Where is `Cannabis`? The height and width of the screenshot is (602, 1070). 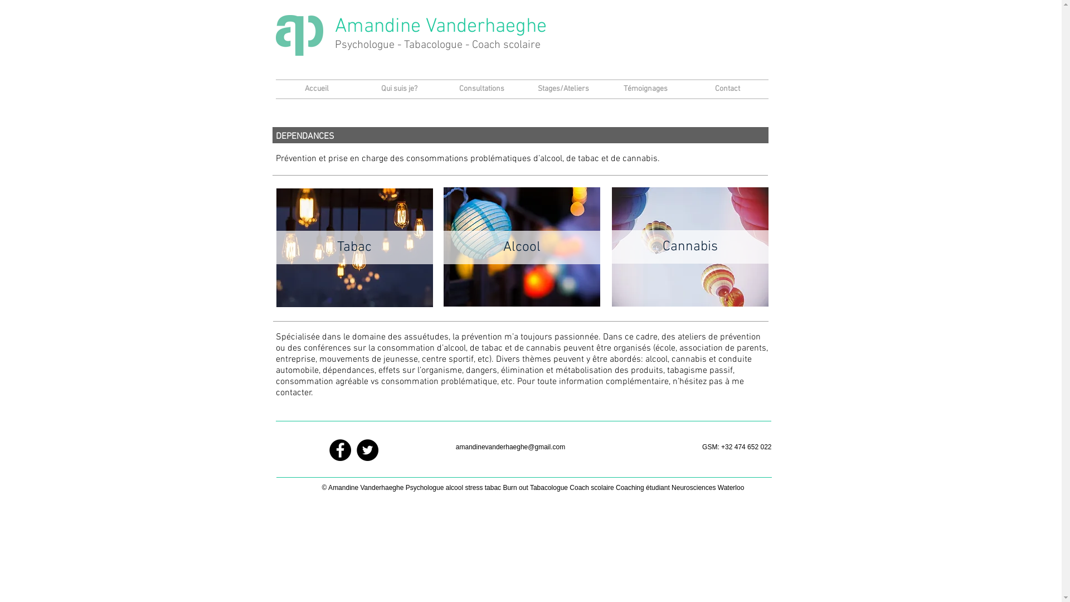
Cannabis is located at coordinates (690, 247).